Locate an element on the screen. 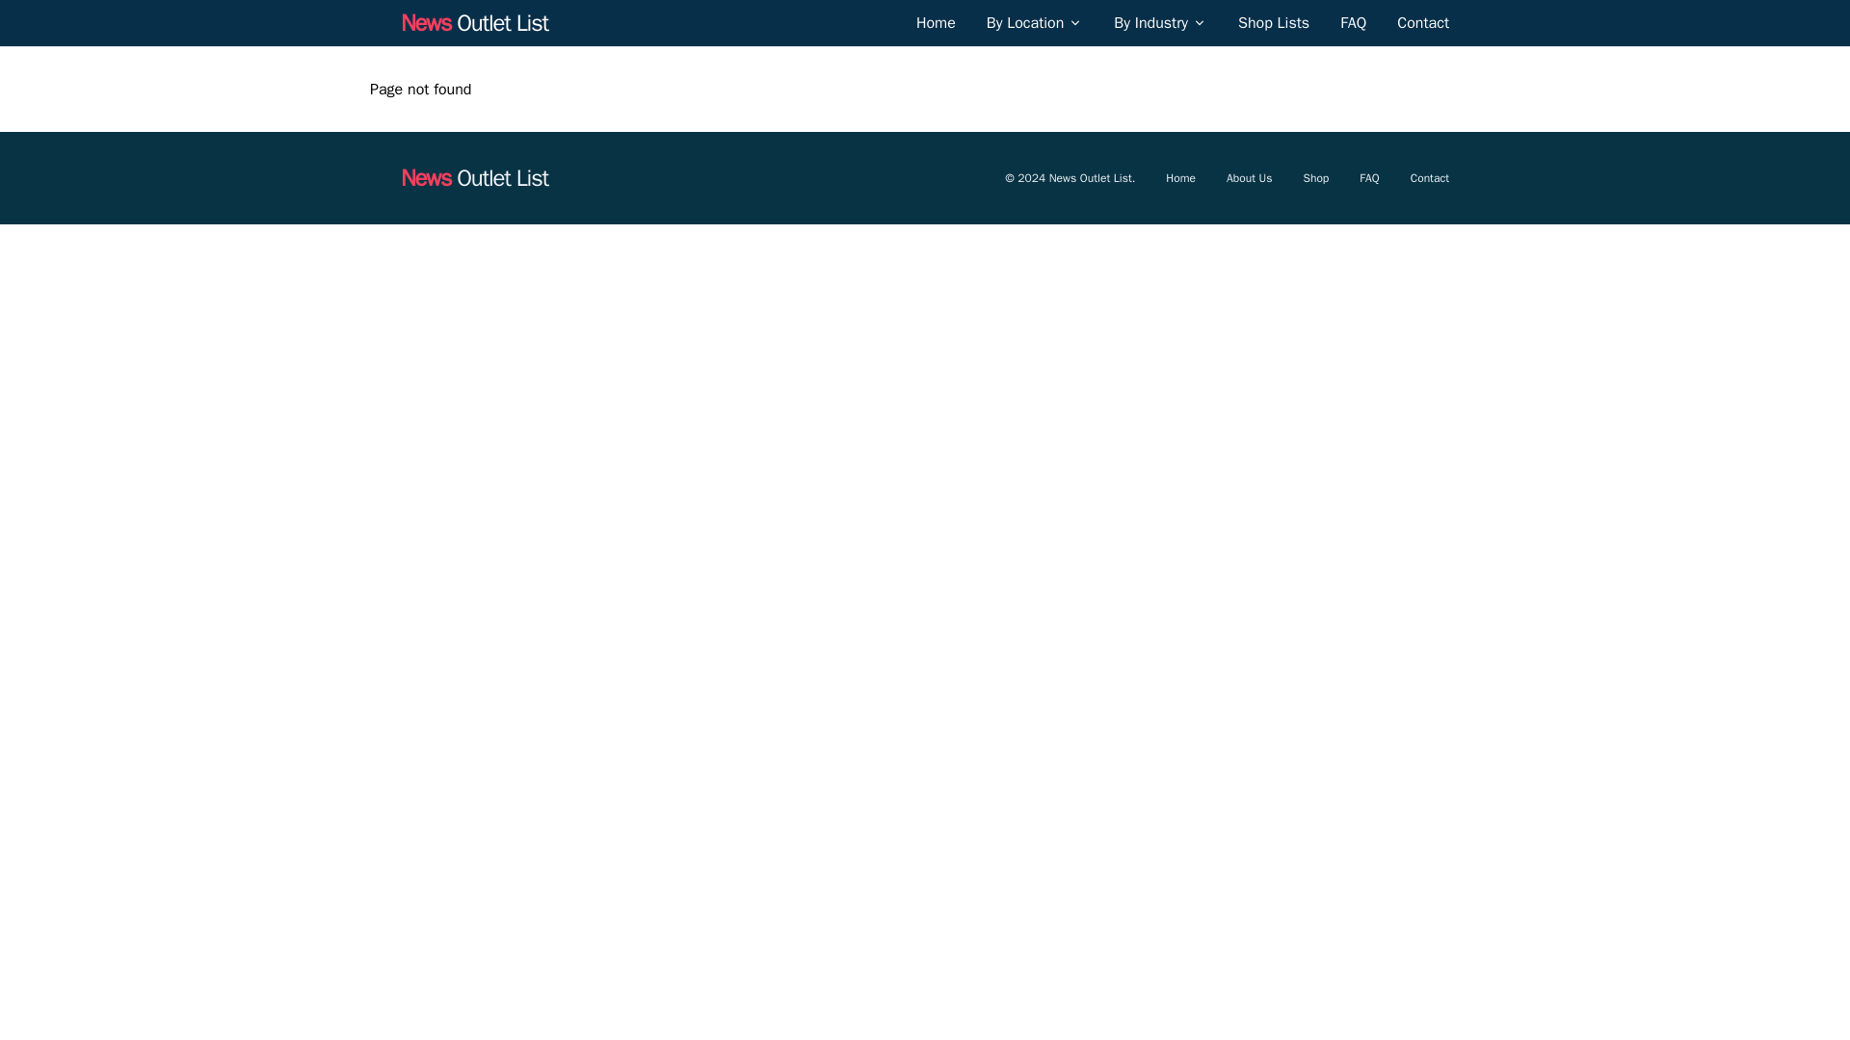  News Outlet List is located at coordinates (474, 22).